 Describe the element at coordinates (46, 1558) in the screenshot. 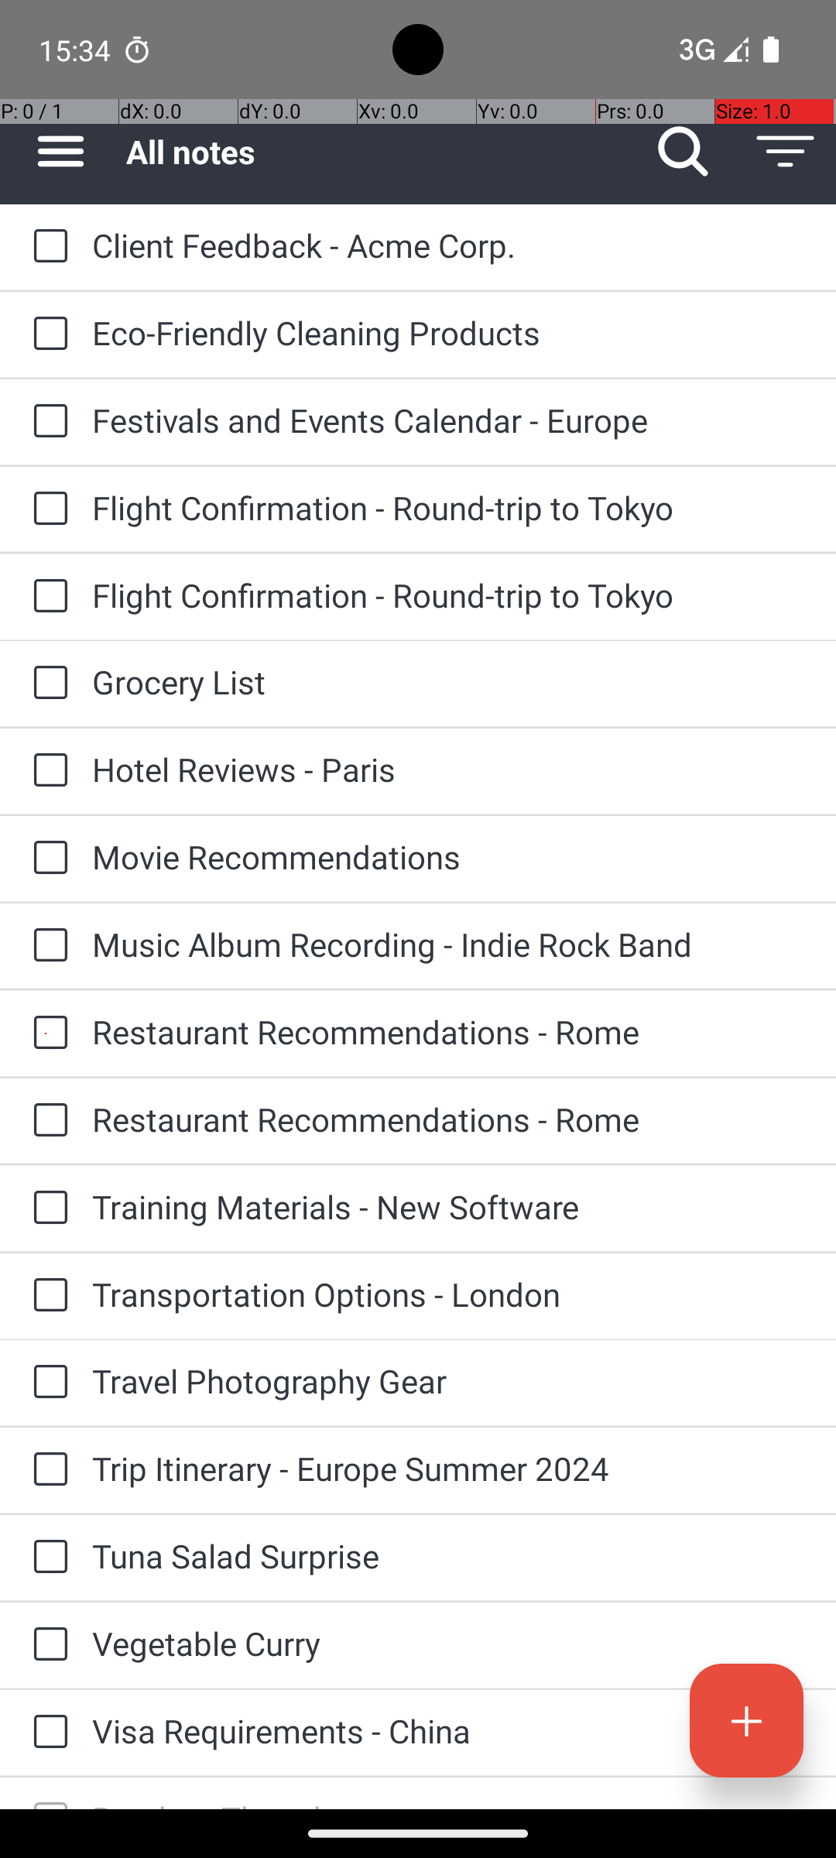

I see `to-do: Tuna Salad Surprise` at that location.